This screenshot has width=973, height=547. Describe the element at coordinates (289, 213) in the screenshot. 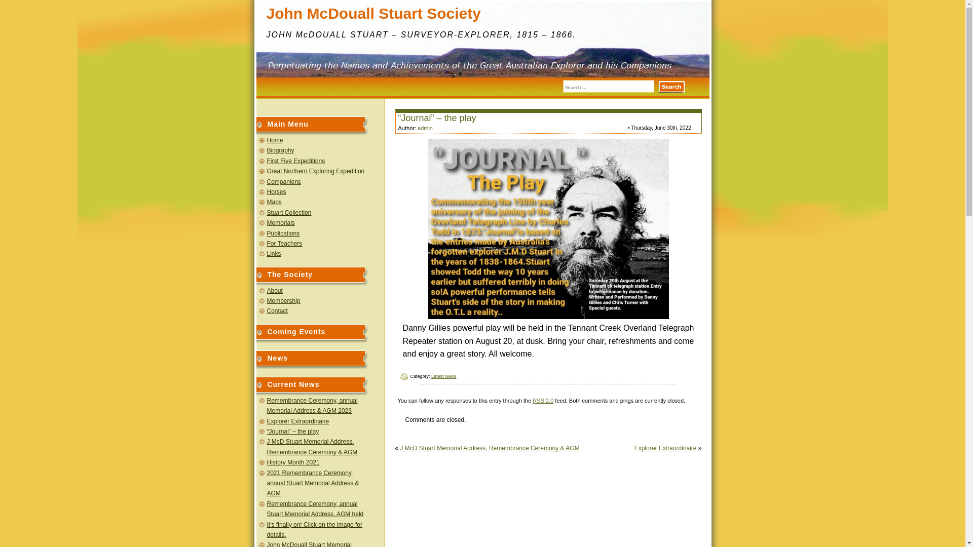

I see `Stuart Collection` at that location.